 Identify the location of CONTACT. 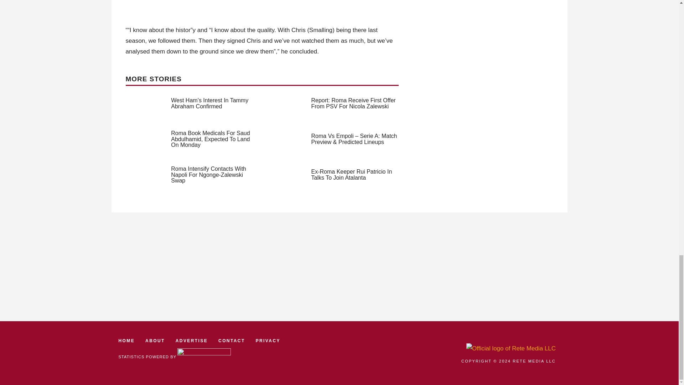
(232, 341).